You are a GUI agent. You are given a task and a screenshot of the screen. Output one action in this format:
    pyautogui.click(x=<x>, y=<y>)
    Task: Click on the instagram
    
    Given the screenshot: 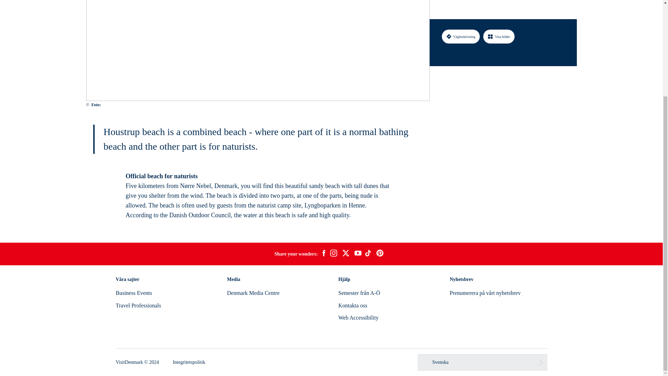 What is the action you would take?
    pyautogui.click(x=333, y=254)
    